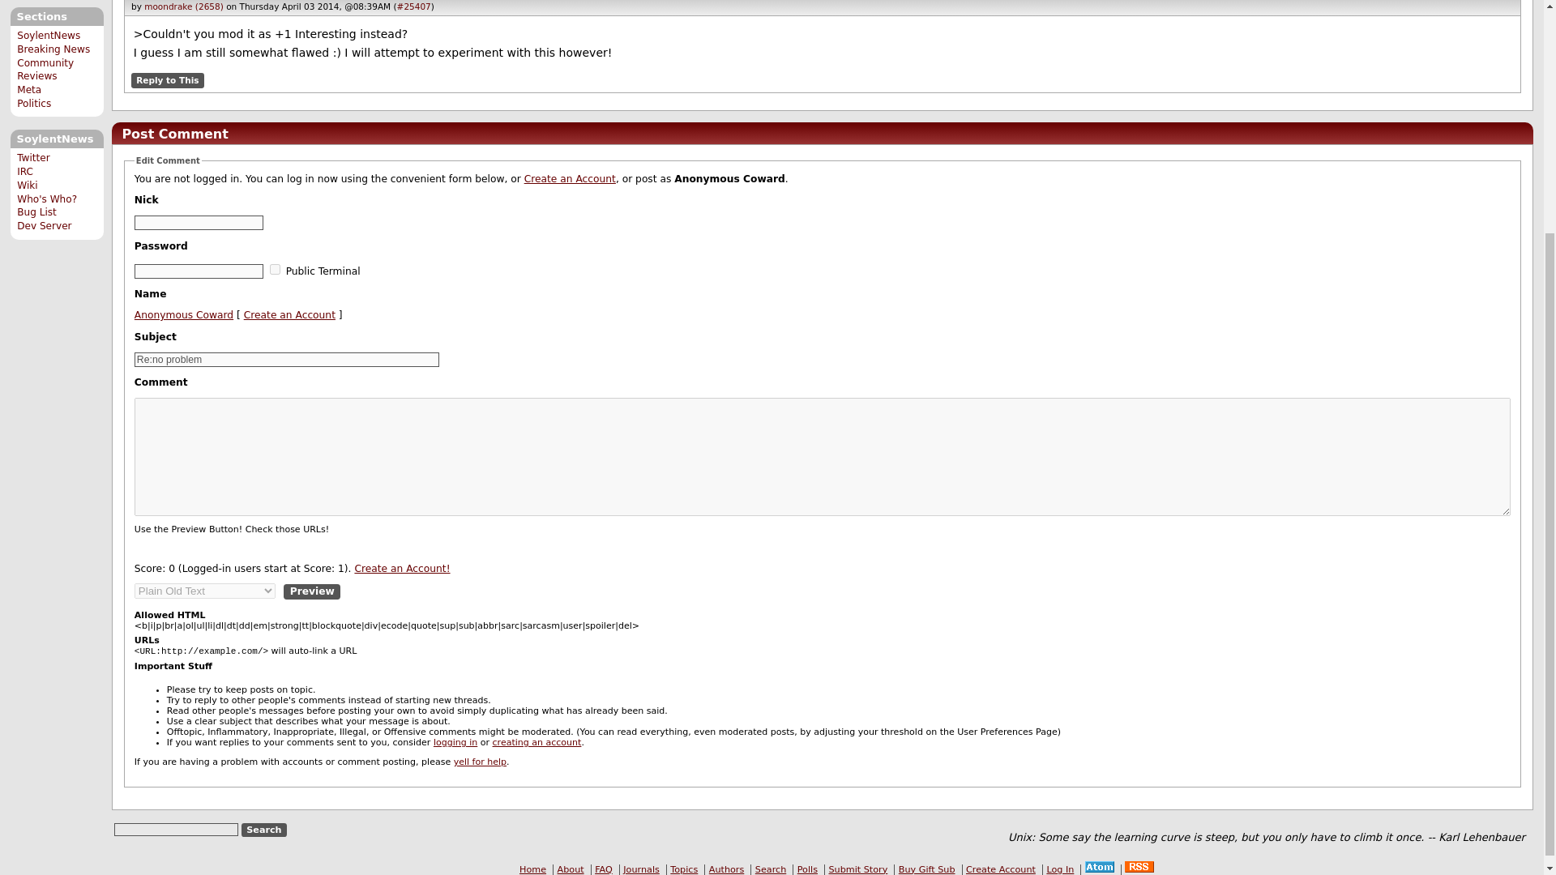 The height and width of the screenshot is (875, 1556). What do you see at coordinates (36, 211) in the screenshot?
I see `Bug List` at bounding box center [36, 211].